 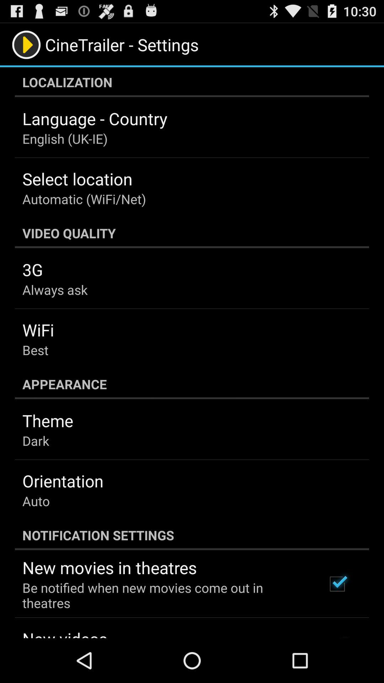 I want to click on scroll until the theme, so click(x=48, y=420).